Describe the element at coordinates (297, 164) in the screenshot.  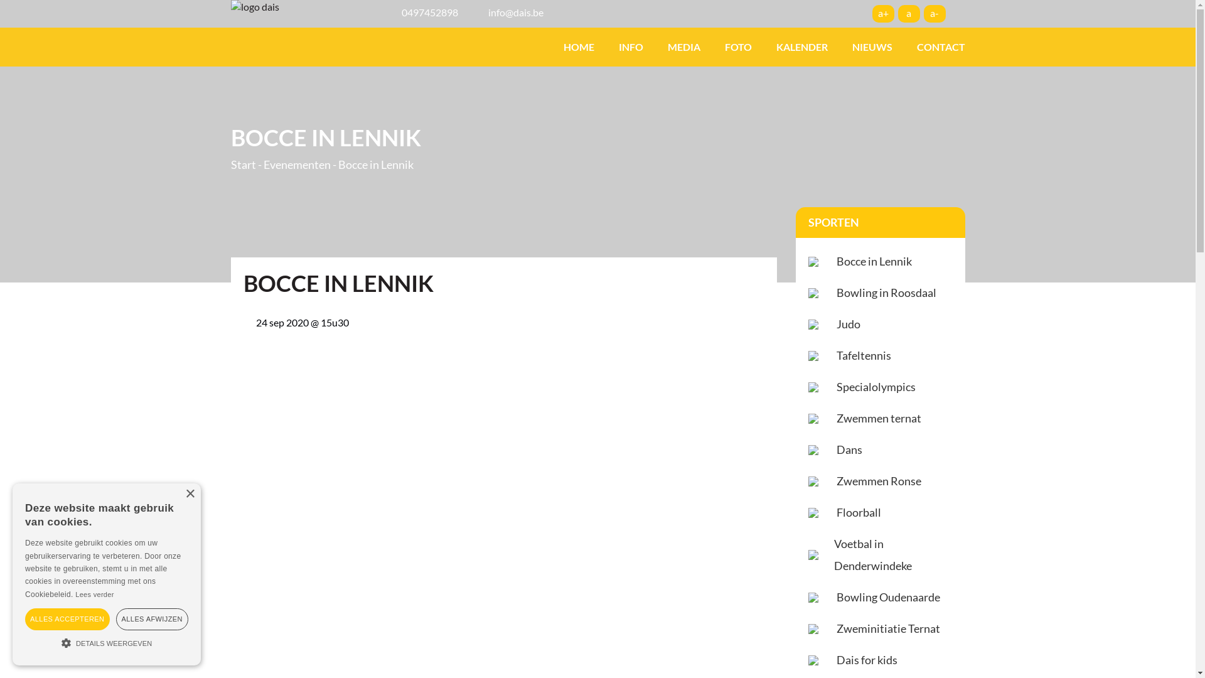
I see `Evenementen` at that location.